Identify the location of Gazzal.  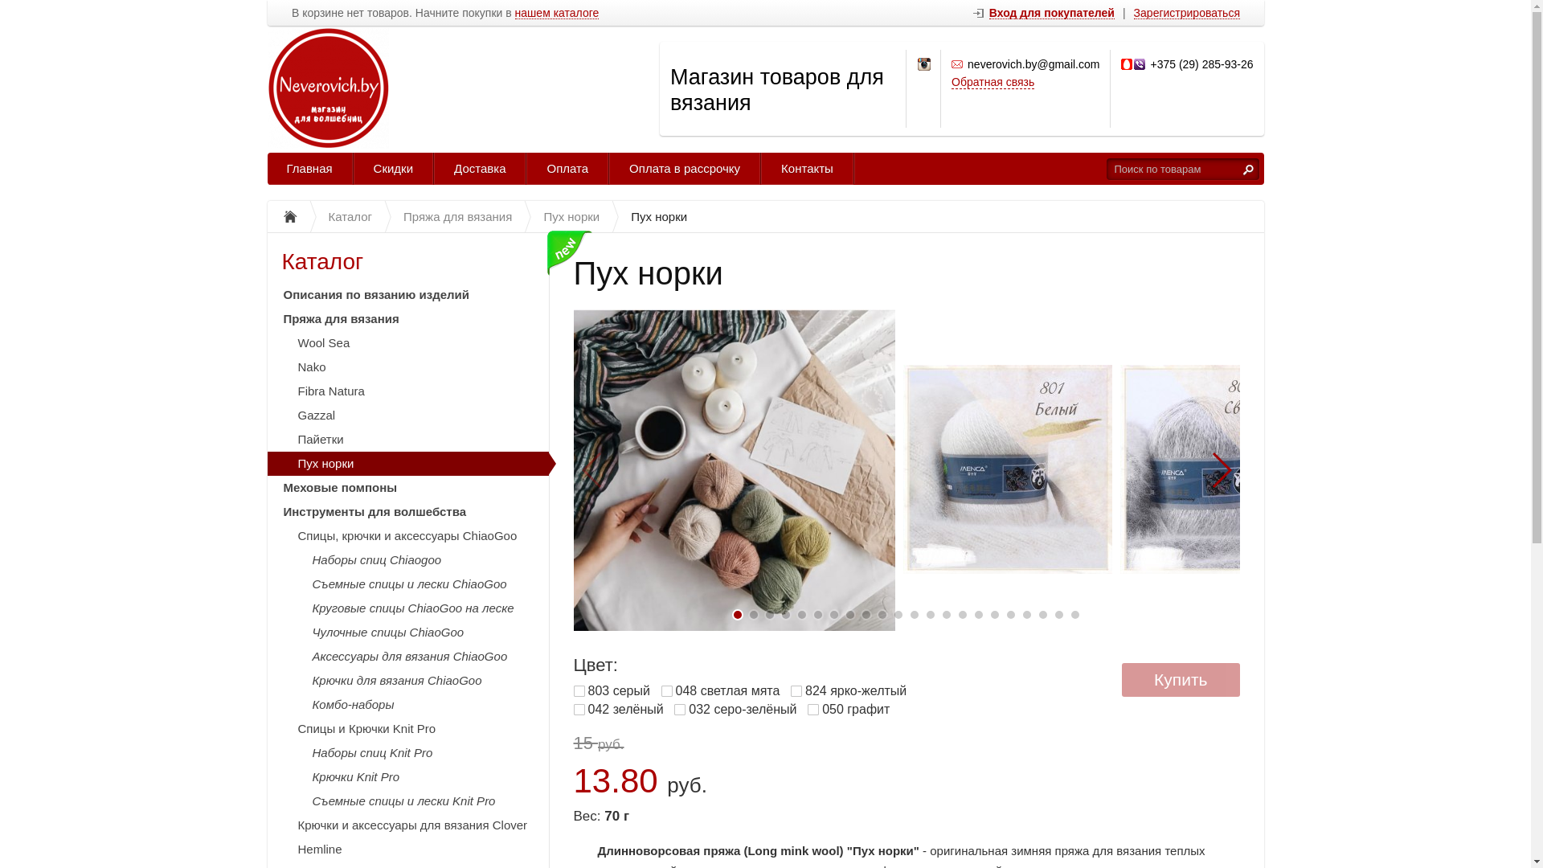
(407, 416).